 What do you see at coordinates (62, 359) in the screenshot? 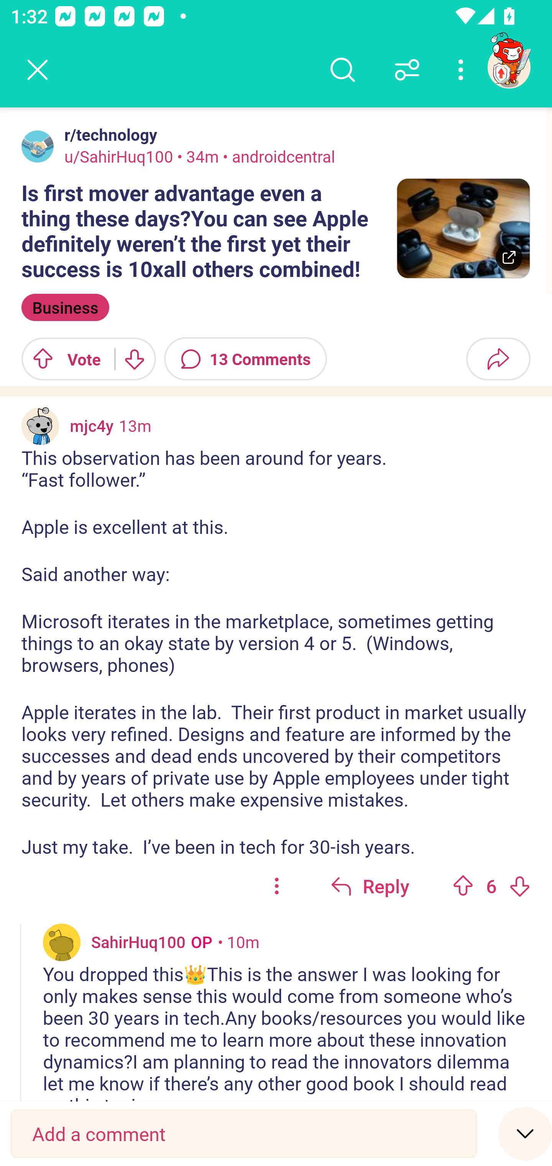
I see `Upvote Vote` at bounding box center [62, 359].